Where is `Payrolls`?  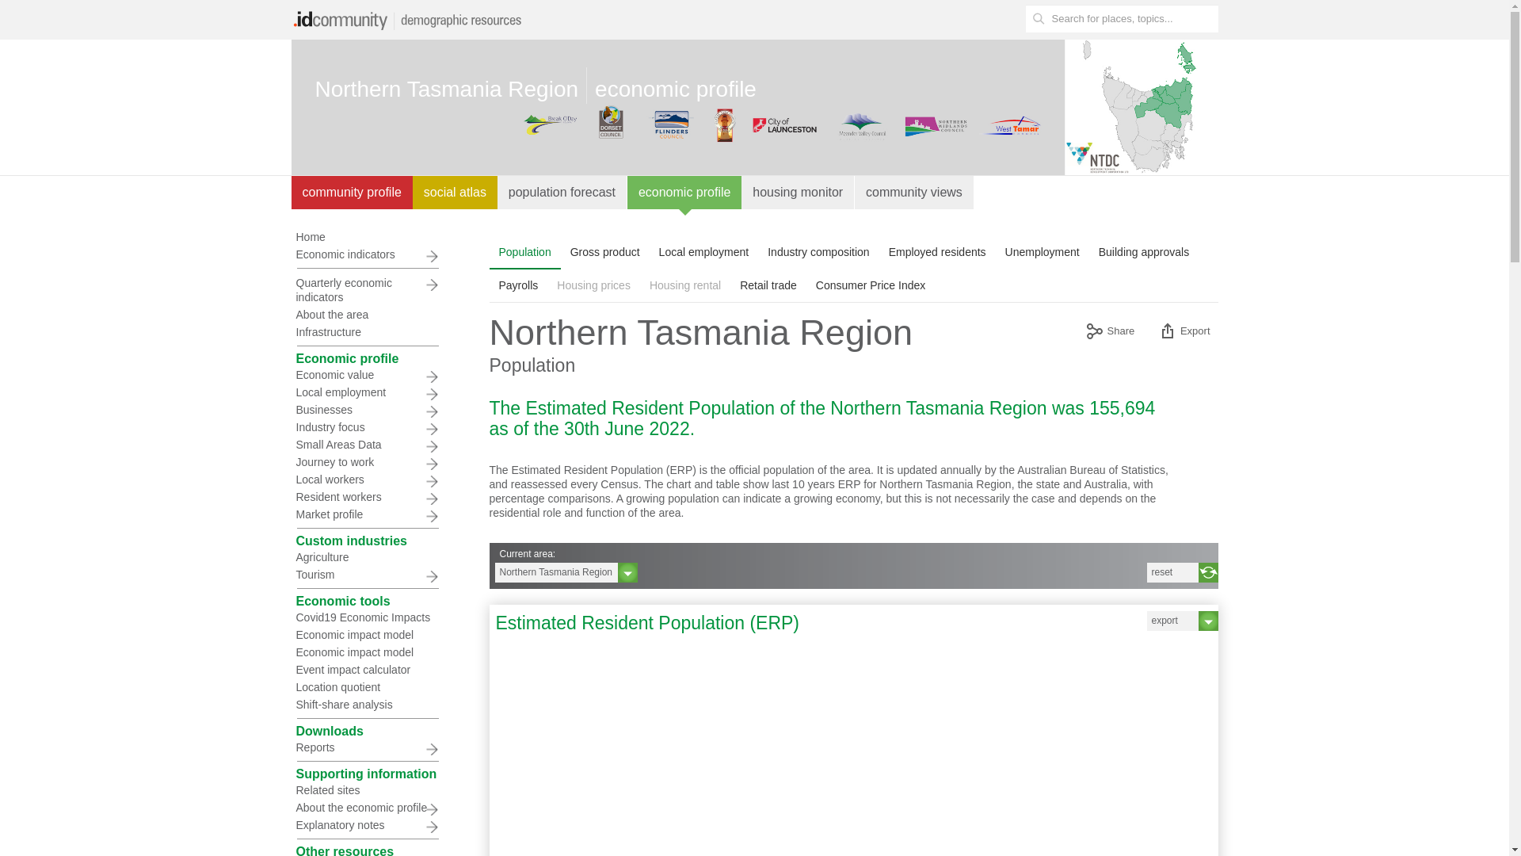
Payrolls is located at coordinates (519, 285).